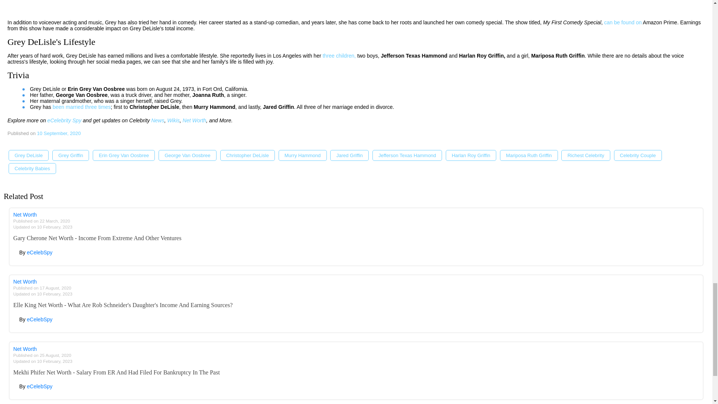  I want to click on three children,, so click(339, 55).